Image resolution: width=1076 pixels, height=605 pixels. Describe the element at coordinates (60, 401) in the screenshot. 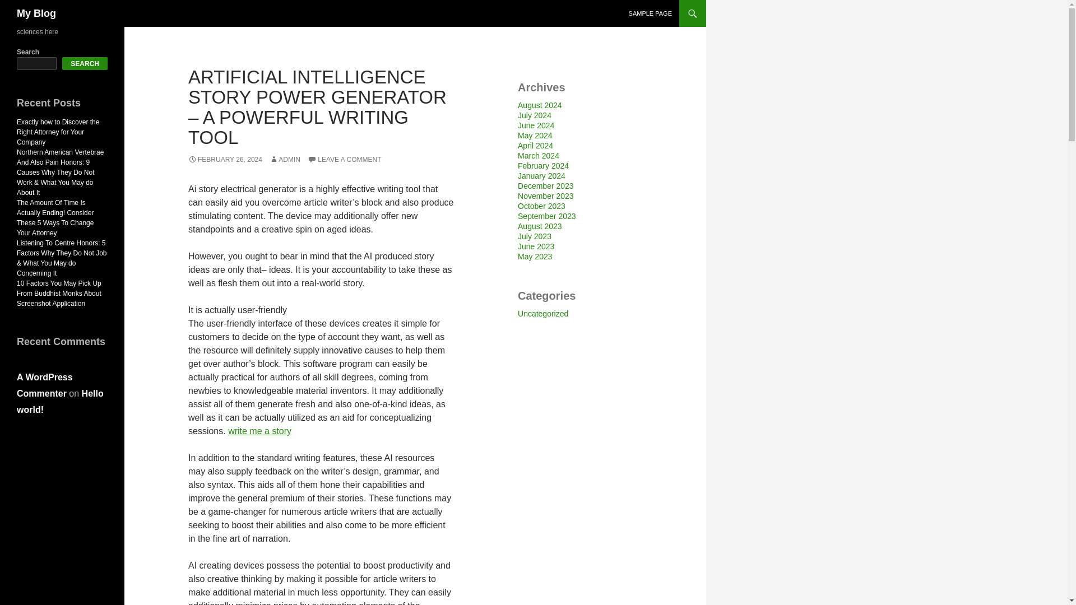

I see `Hello world!` at that location.